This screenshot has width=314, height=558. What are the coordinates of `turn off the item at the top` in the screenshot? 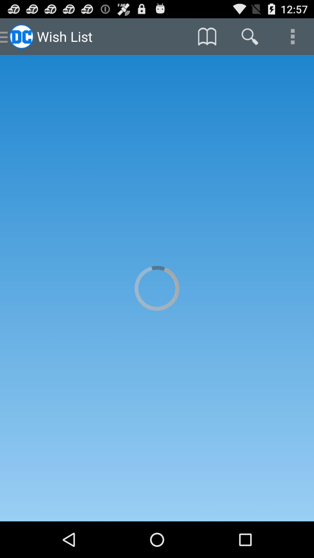 It's located at (207, 37).